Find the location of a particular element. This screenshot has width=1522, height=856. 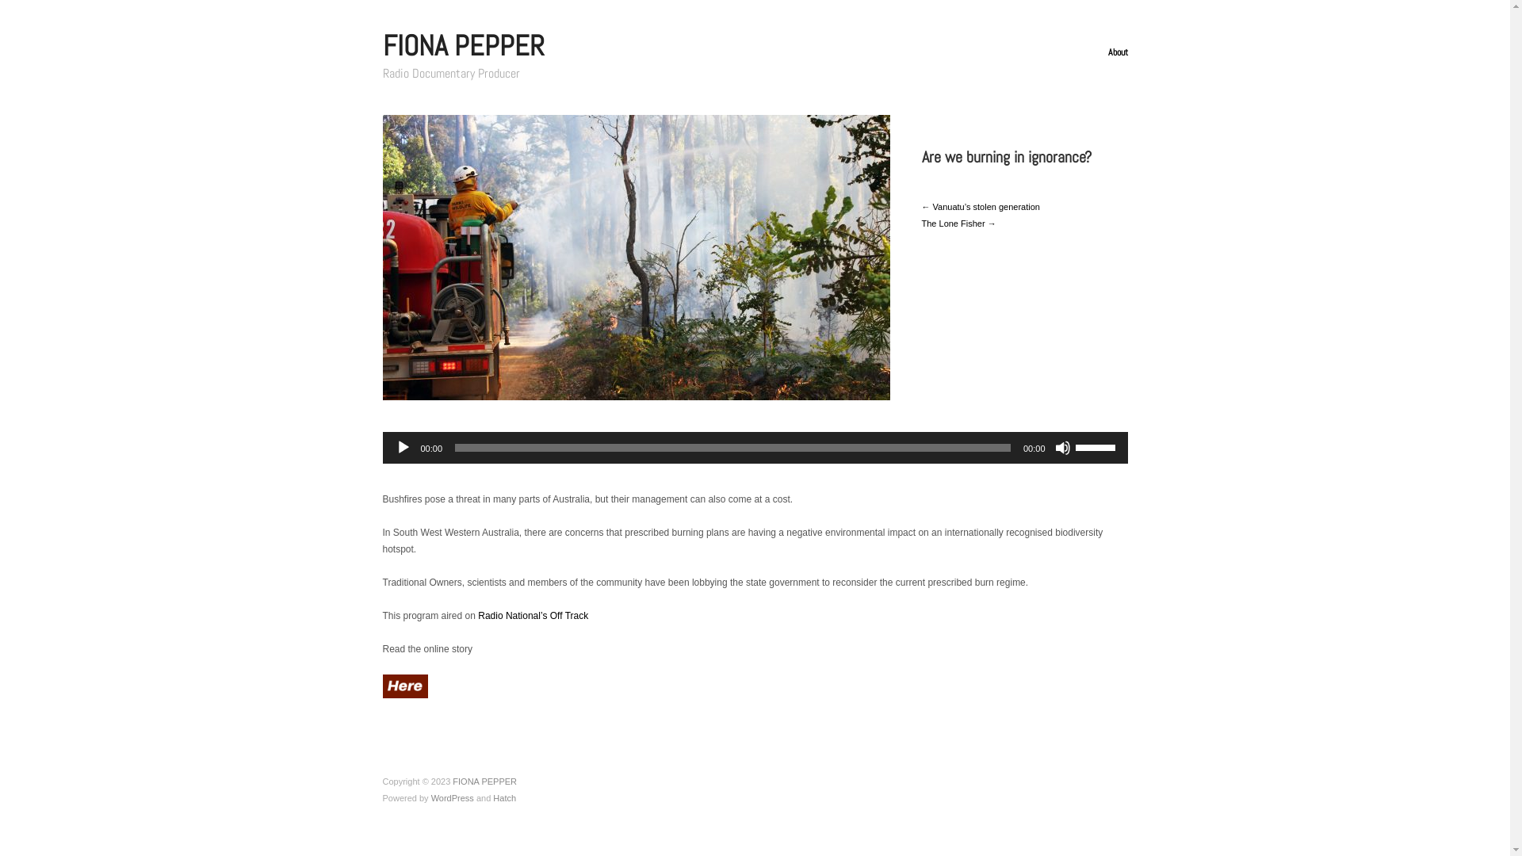

About is located at coordinates (1118, 52).